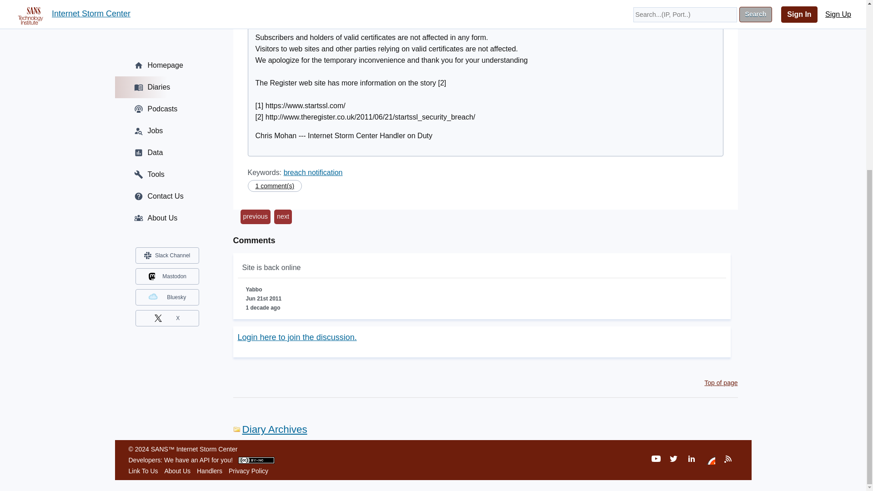  What do you see at coordinates (283, 216) in the screenshot?
I see `next` at bounding box center [283, 216].